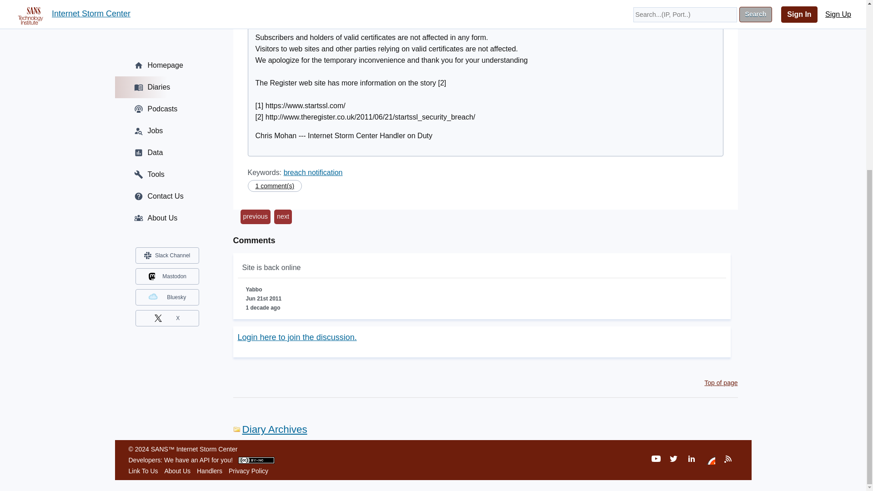  What do you see at coordinates (283, 216) in the screenshot?
I see `next` at bounding box center [283, 216].